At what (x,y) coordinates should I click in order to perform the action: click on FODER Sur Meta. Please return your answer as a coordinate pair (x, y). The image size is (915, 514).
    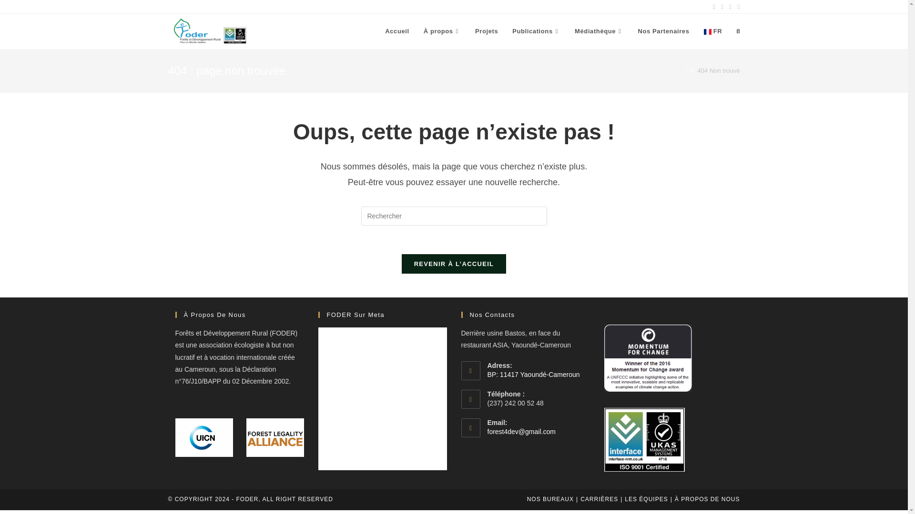
    Looking at the image, I should click on (356, 315).